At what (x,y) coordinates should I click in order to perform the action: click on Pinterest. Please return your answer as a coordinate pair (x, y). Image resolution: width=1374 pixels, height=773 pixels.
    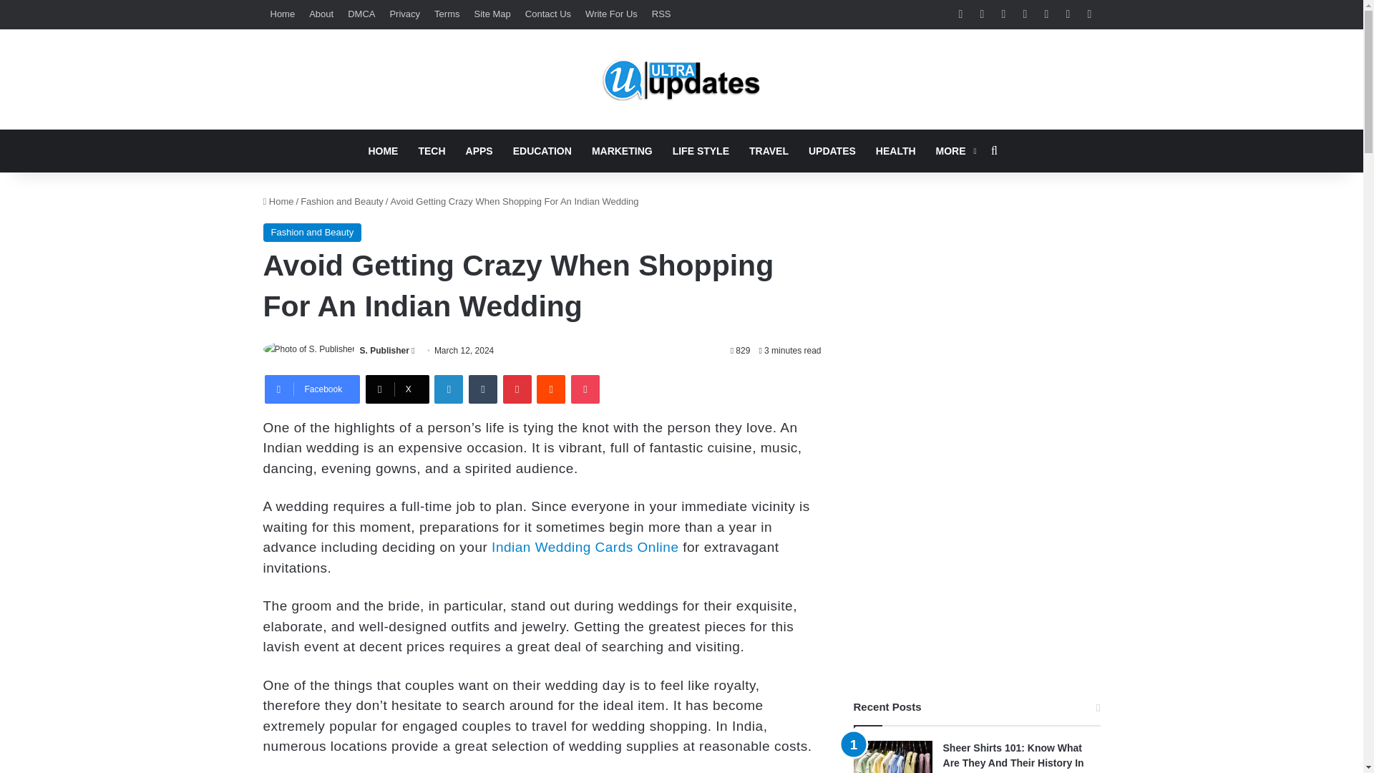
    Looking at the image, I should click on (517, 389).